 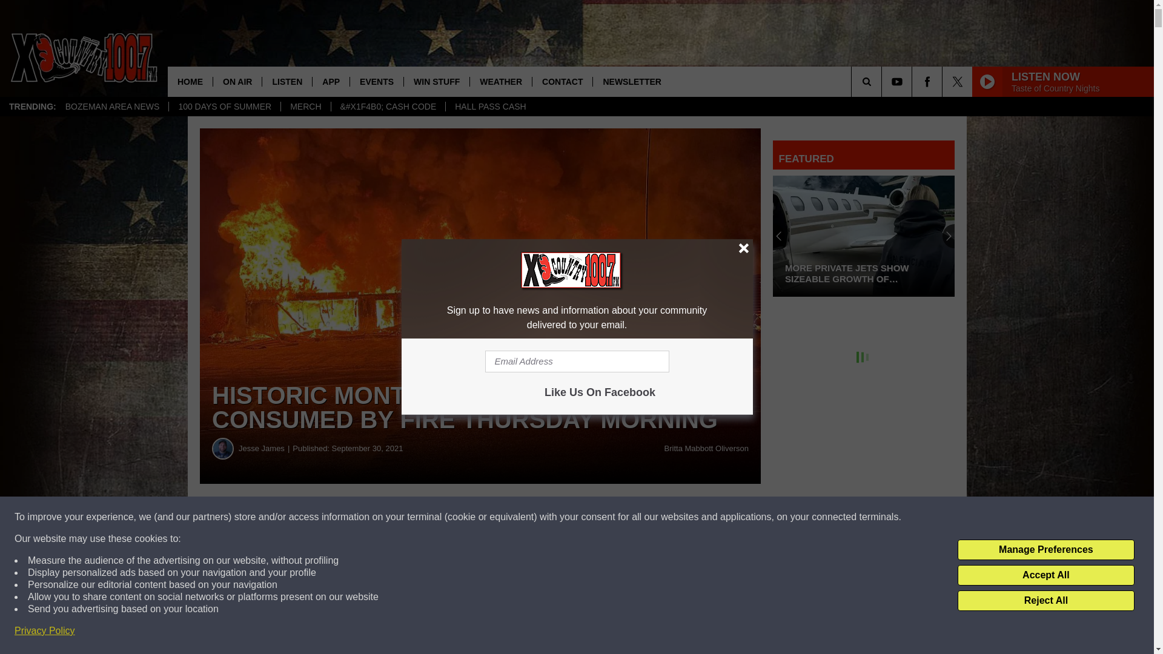 What do you see at coordinates (1045, 601) in the screenshot?
I see `Reject All` at bounding box center [1045, 601].